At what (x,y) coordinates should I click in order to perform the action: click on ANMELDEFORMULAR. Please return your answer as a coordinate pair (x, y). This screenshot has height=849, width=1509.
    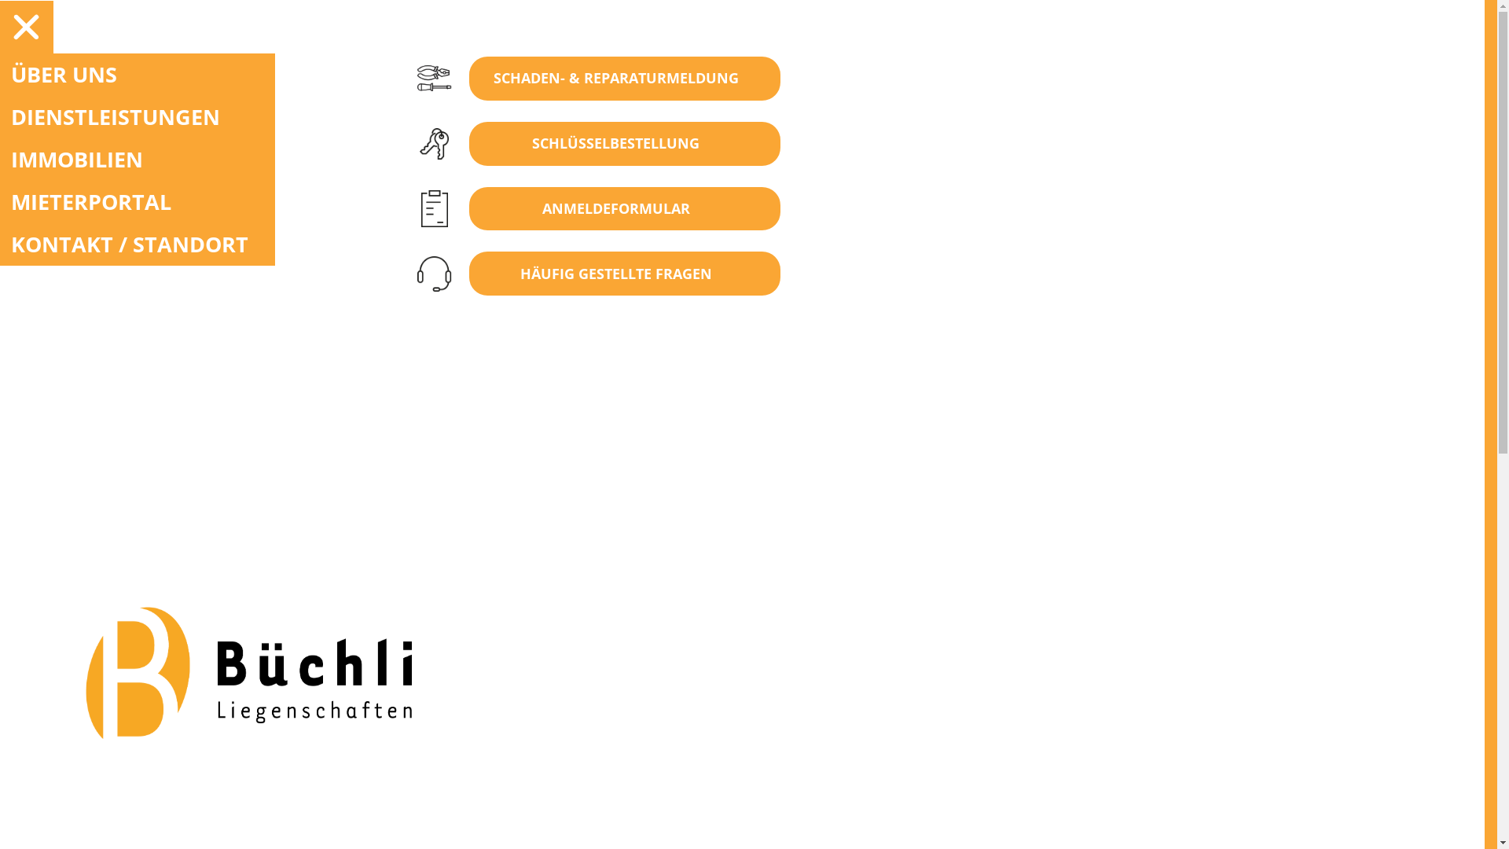
    Looking at the image, I should click on (660, 209).